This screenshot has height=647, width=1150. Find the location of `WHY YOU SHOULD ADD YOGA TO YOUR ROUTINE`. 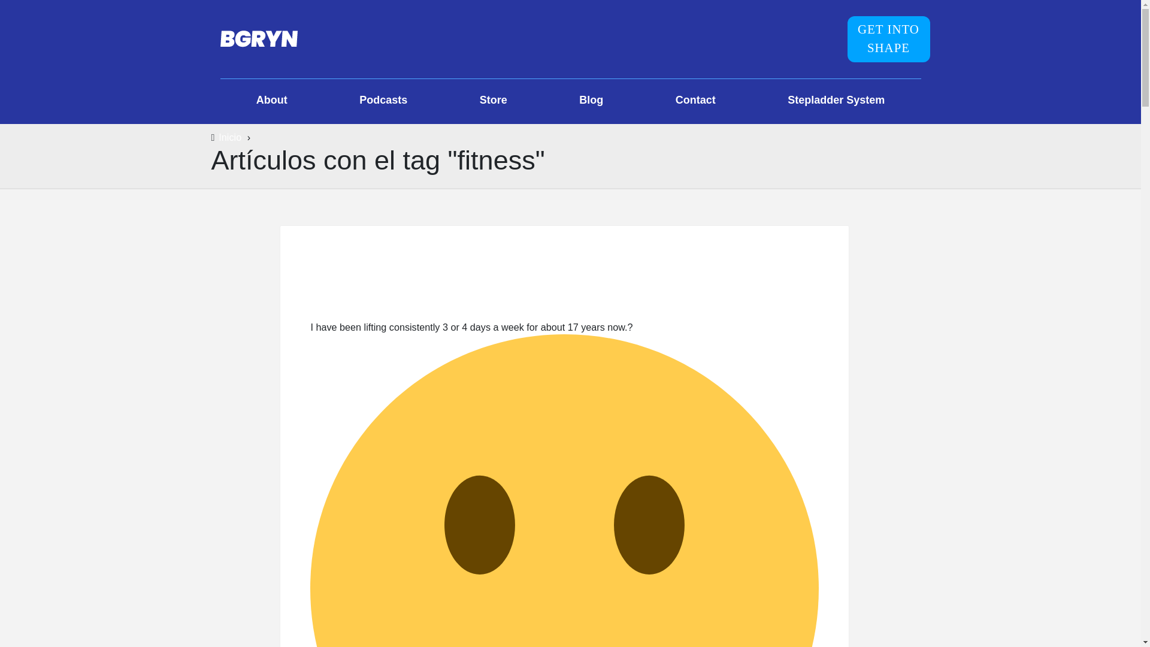

WHY YOU SHOULD ADD YOGA TO YOUR ROUTINE is located at coordinates (564, 298).